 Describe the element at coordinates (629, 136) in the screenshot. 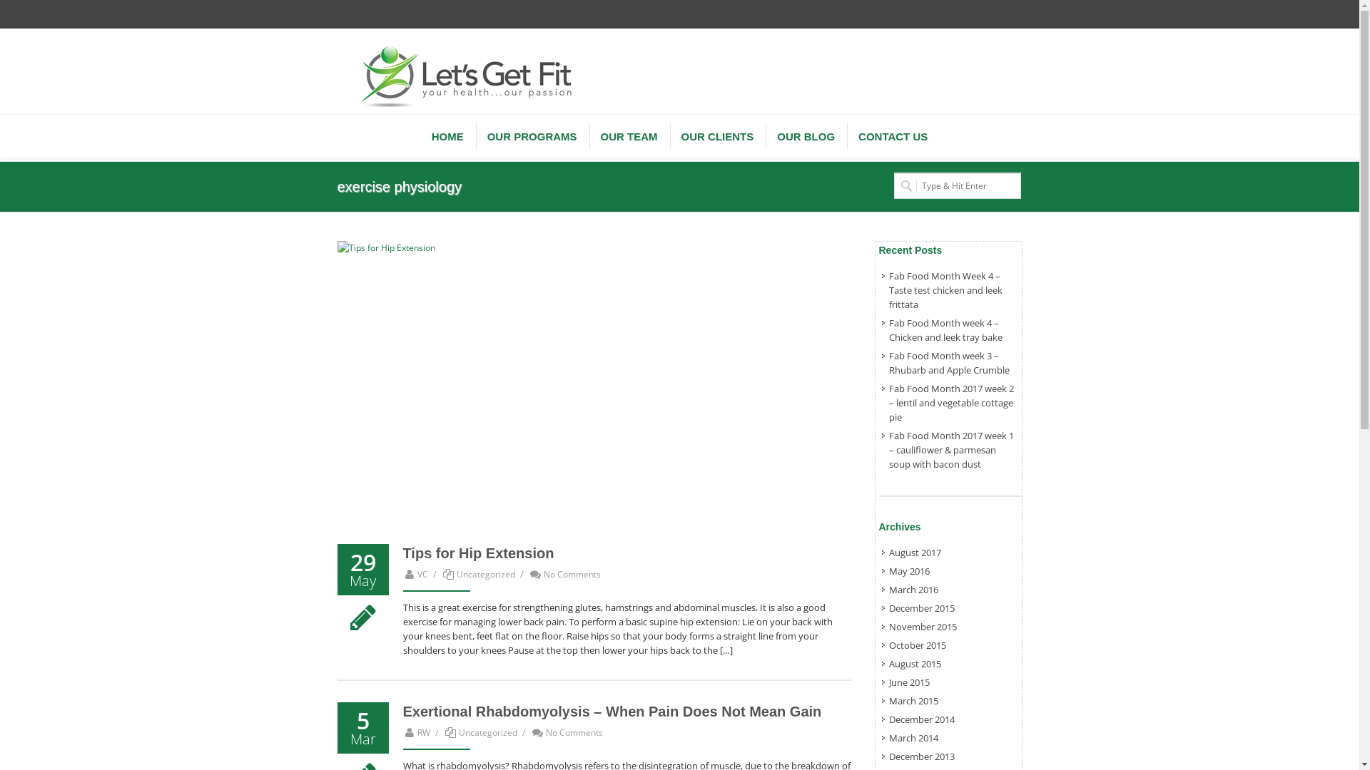

I see `OUR TEAM` at that location.